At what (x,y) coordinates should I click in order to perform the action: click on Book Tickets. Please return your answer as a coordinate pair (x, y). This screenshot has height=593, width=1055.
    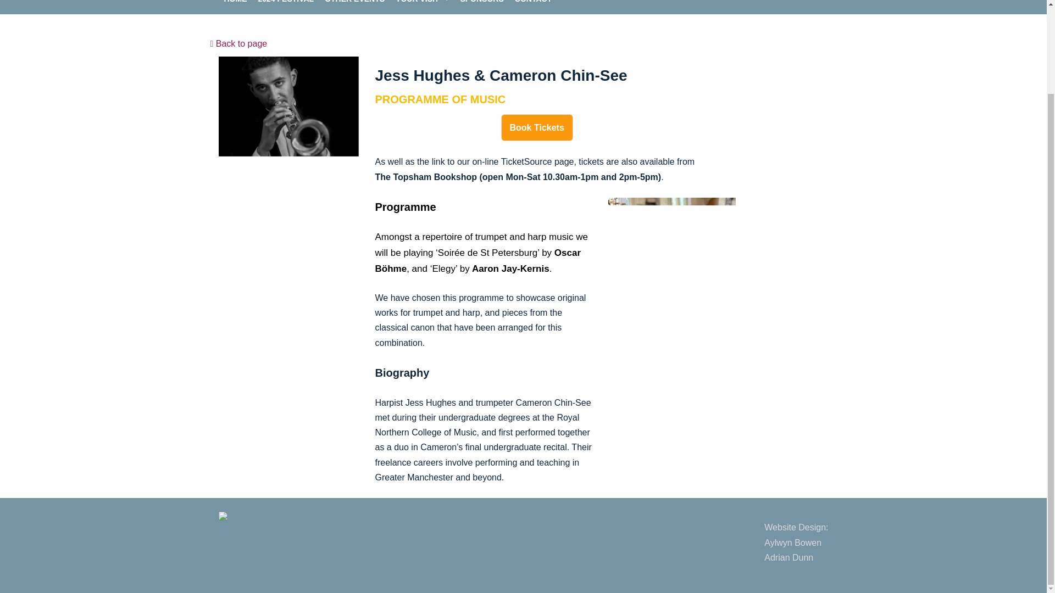
    Looking at the image, I should click on (286, 2).